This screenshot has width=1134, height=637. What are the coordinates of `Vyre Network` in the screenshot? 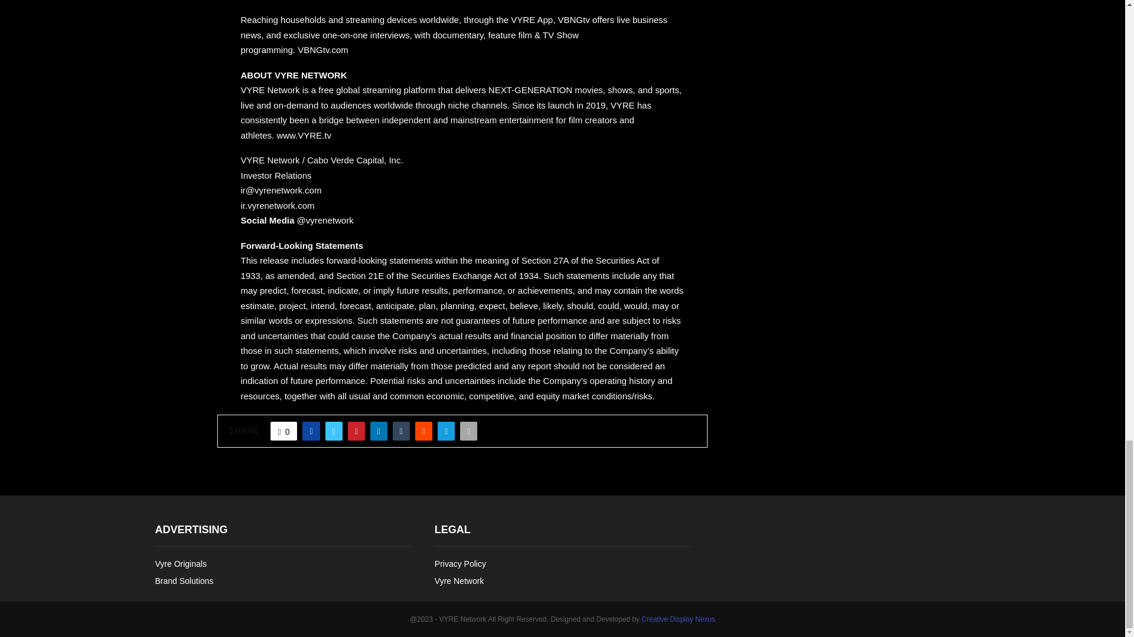 It's located at (459, 579).